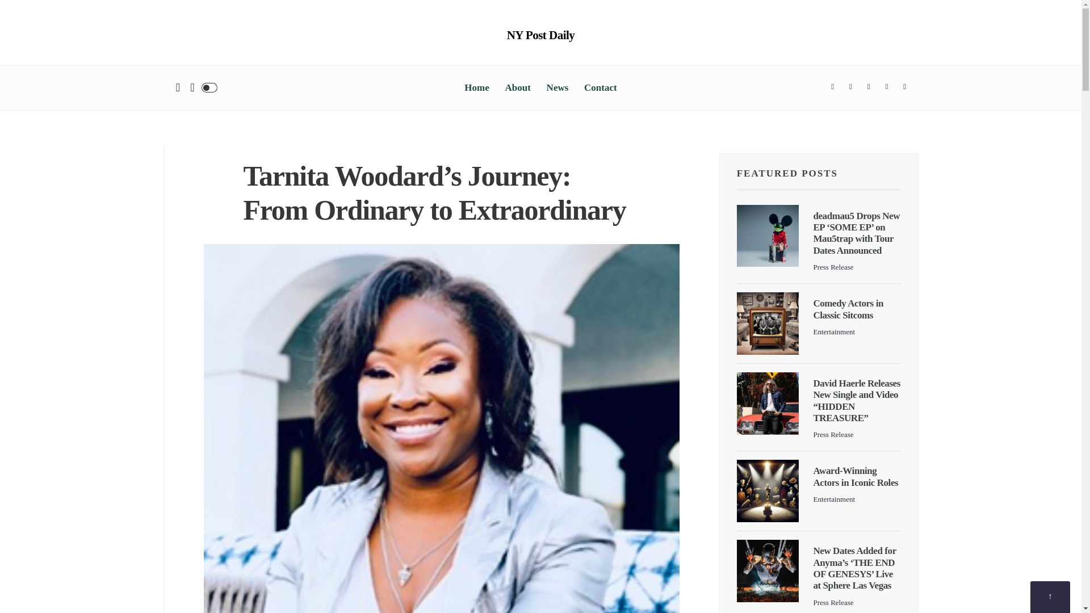 This screenshot has height=613, width=1090. I want to click on Comedy Actors in Classic Sitcoms, so click(848, 309).